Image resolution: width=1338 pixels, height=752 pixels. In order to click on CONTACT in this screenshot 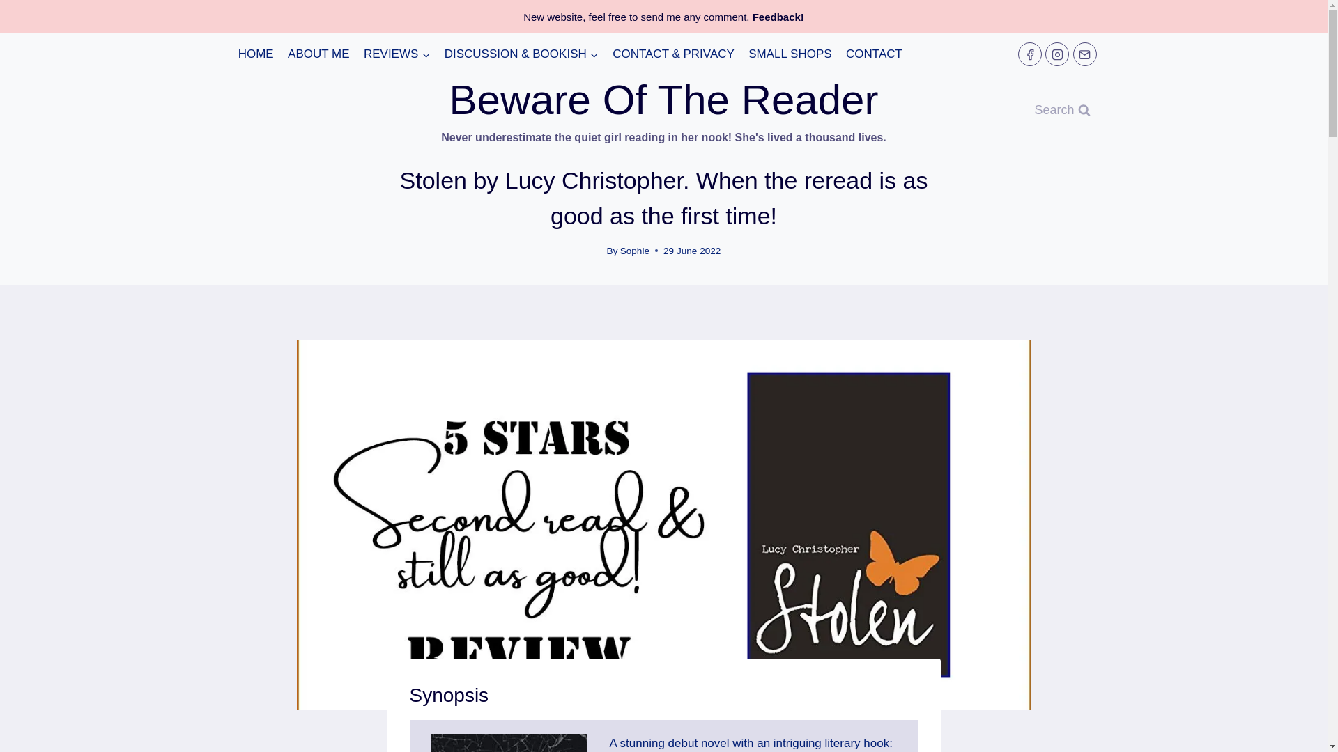, I will do `click(874, 54)`.